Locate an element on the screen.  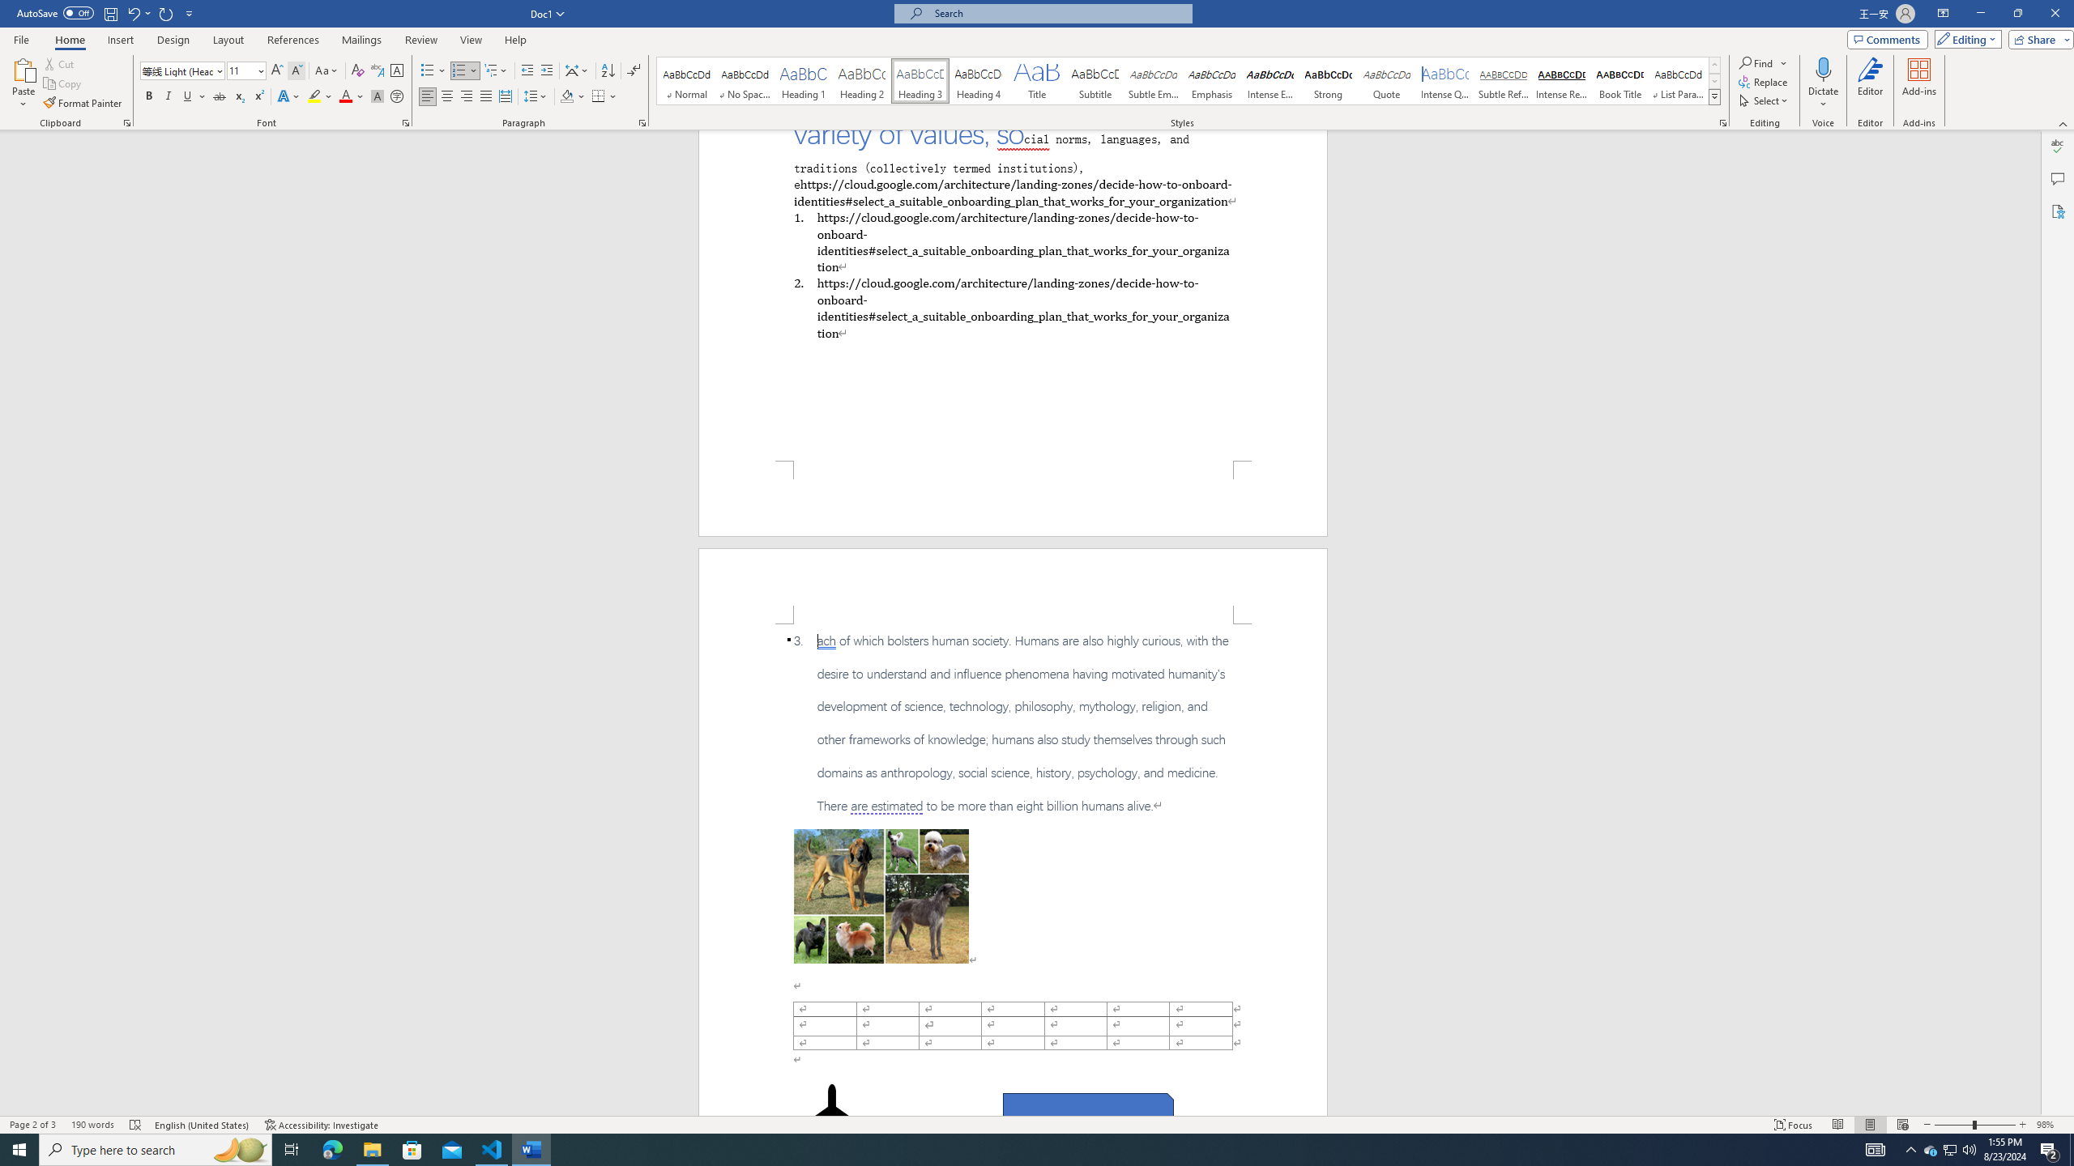
Row Down is located at coordinates (1714, 81).